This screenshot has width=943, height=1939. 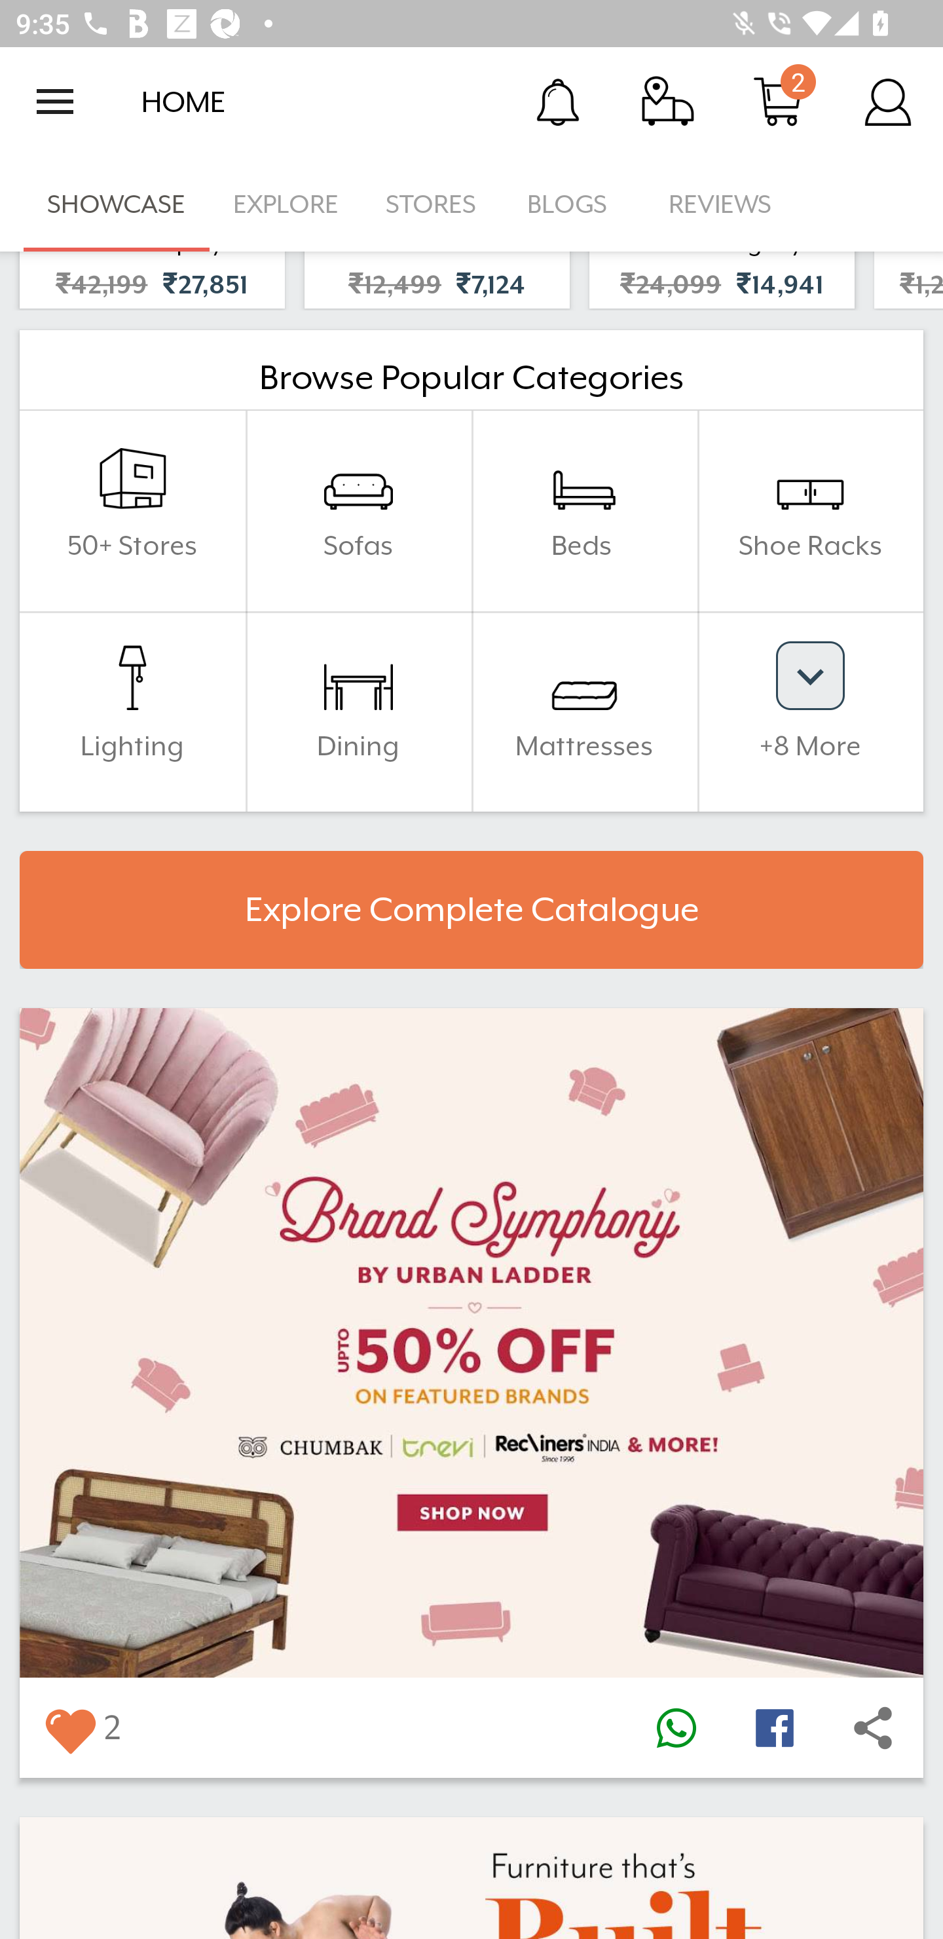 I want to click on Mattresses, so click(x=584, y=711).